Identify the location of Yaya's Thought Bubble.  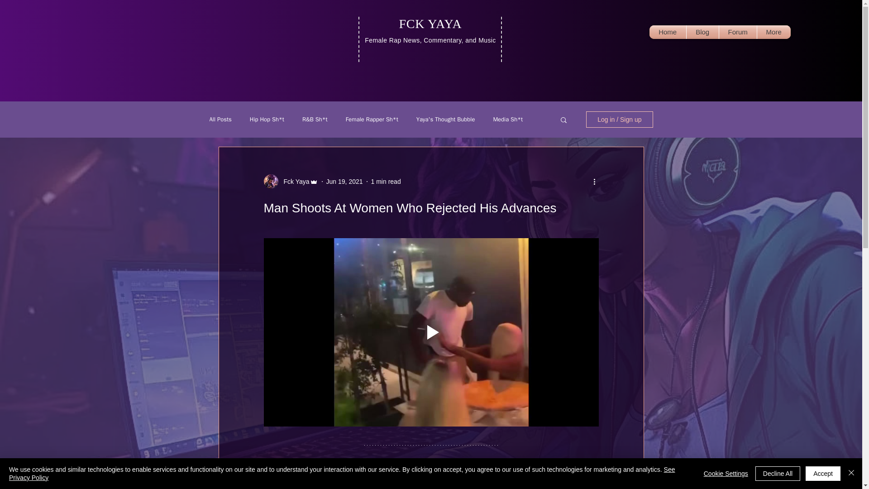
(445, 120).